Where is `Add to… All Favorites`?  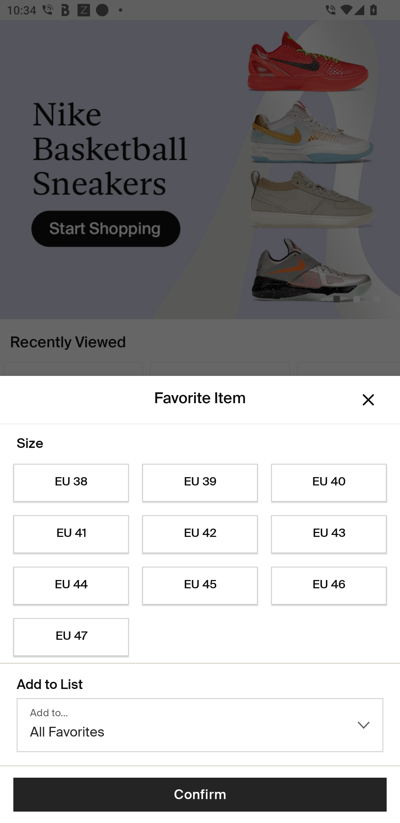 Add to… All Favorites is located at coordinates (200, 725).